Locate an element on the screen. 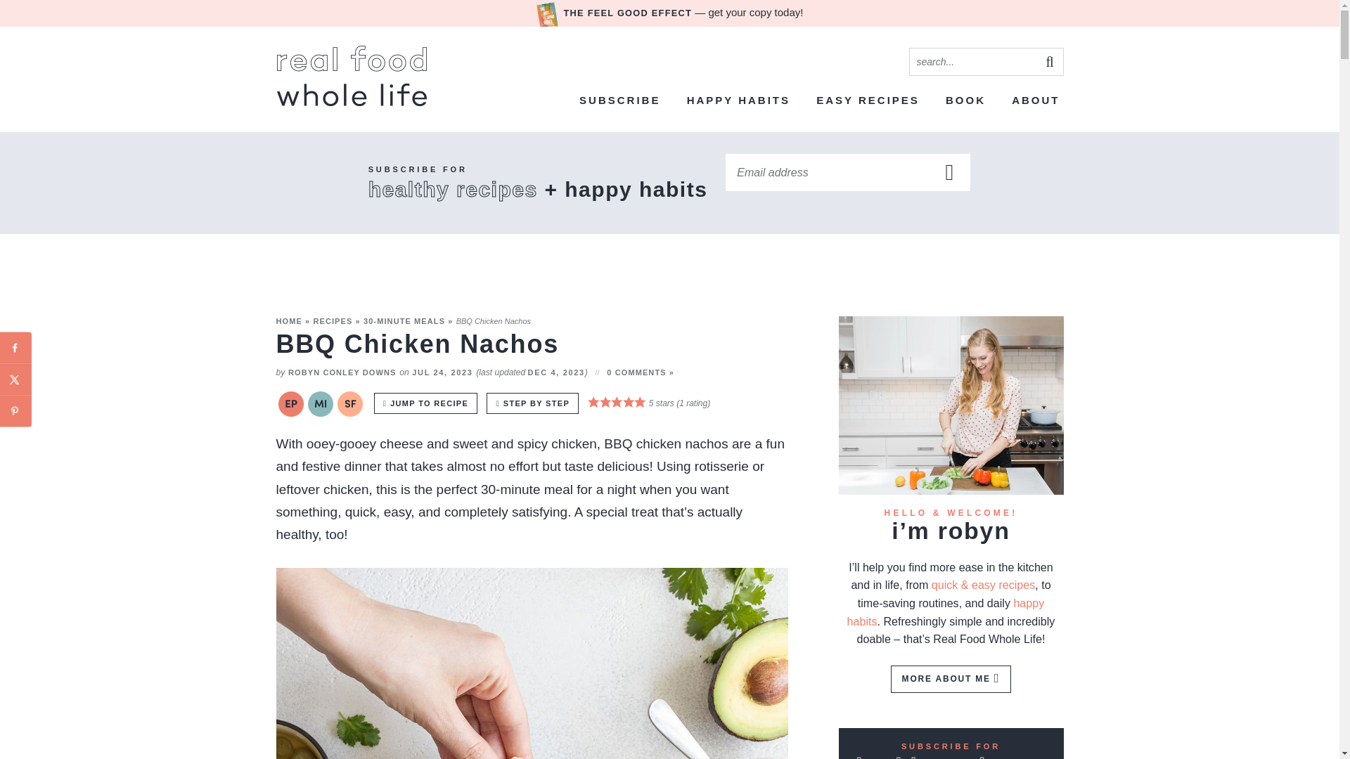  Save to Pinterest is located at coordinates (15, 410).